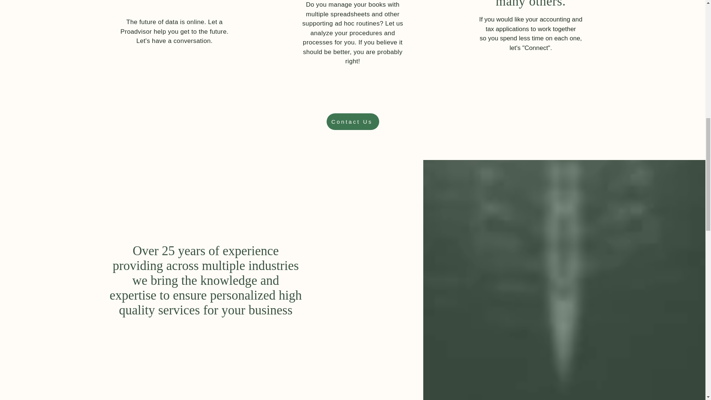 Image resolution: width=711 pixels, height=400 pixels. I want to click on Contact Us, so click(353, 121).